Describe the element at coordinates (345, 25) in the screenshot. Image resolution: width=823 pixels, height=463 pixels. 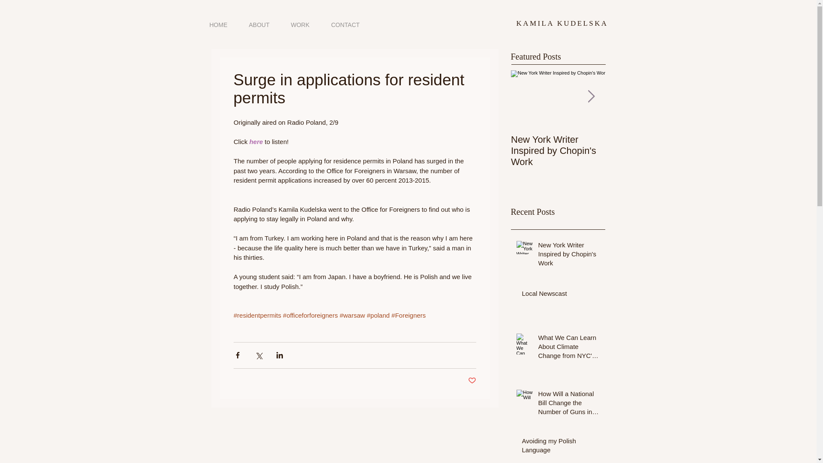
I see `CONTACT` at that location.